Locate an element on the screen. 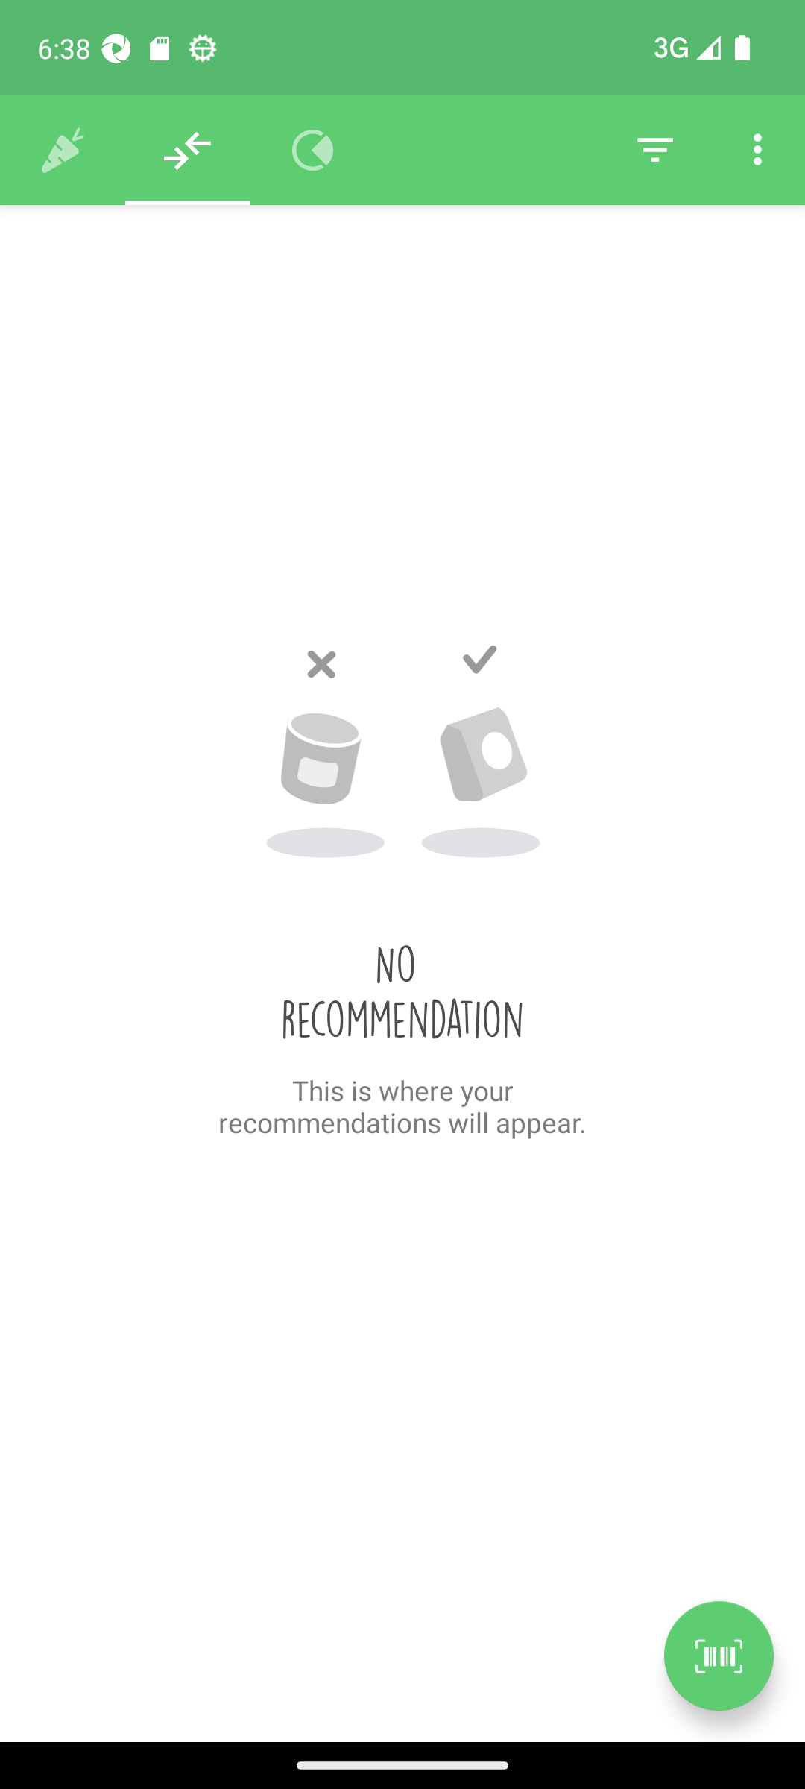  Settings is located at coordinates (757, 151).